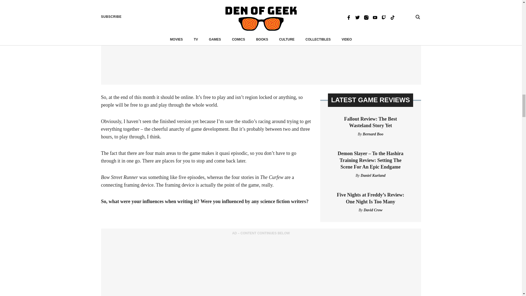  Describe the element at coordinates (373, 134) in the screenshot. I see `Bernard Boo` at that location.